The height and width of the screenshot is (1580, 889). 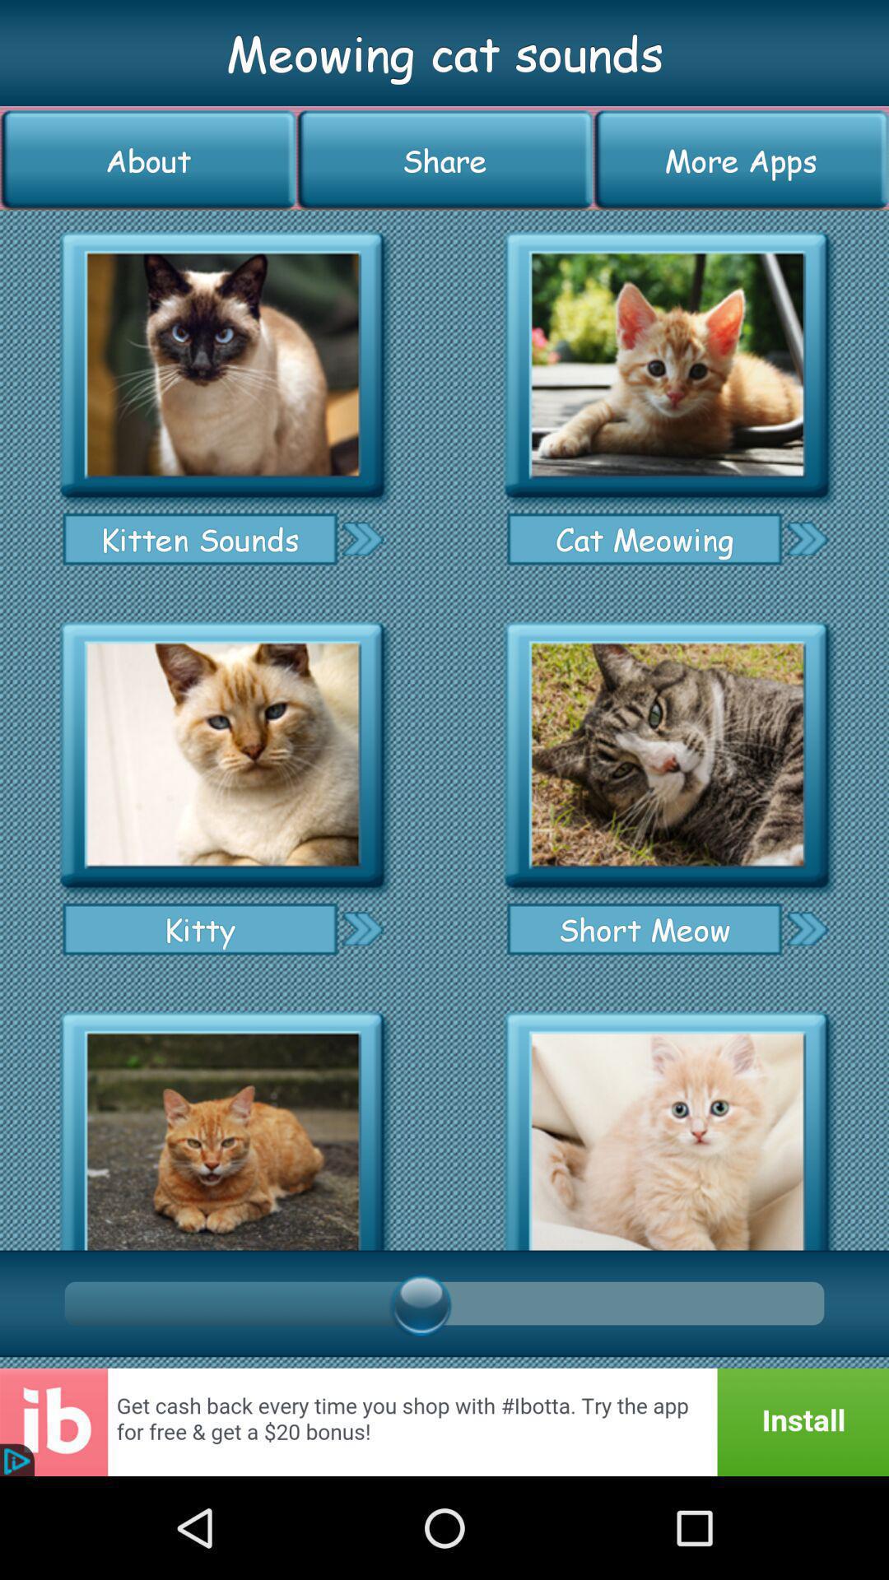 What do you see at coordinates (222, 365) in the screenshot?
I see `play kitten sounds` at bounding box center [222, 365].